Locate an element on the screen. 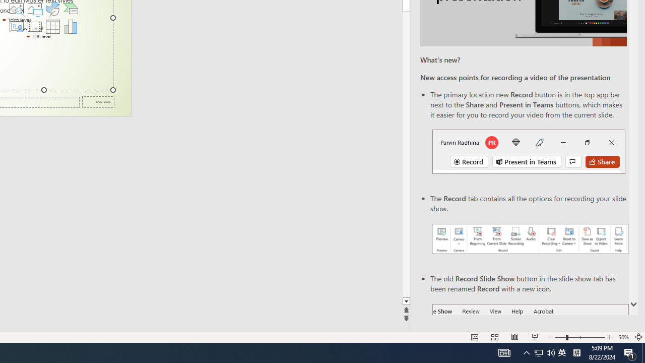 The image size is (645, 363). Insert Table is located at coordinates (53, 26).